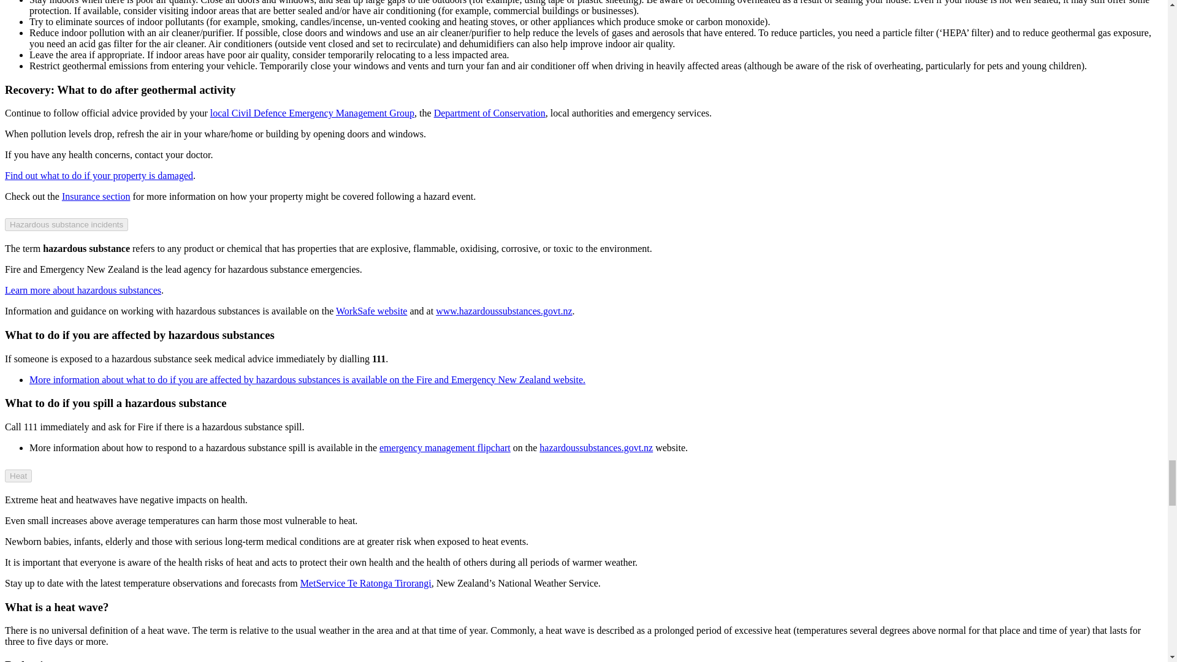  I want to click on Find your local Civil Defence Emergency Management Group, so click(312, 113).